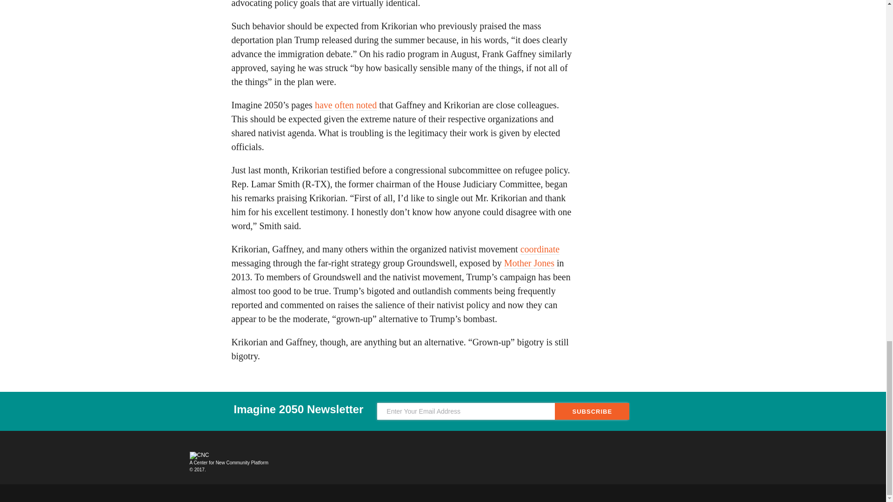  I want to click on have, so click(324, 105).